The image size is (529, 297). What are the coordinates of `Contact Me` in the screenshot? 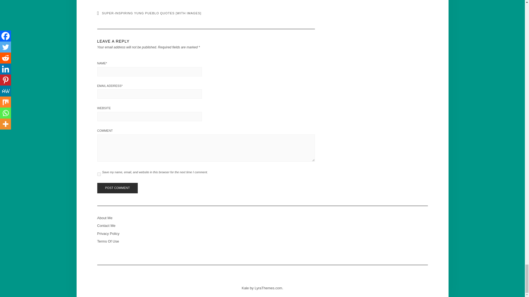 It's located at (106, 226).